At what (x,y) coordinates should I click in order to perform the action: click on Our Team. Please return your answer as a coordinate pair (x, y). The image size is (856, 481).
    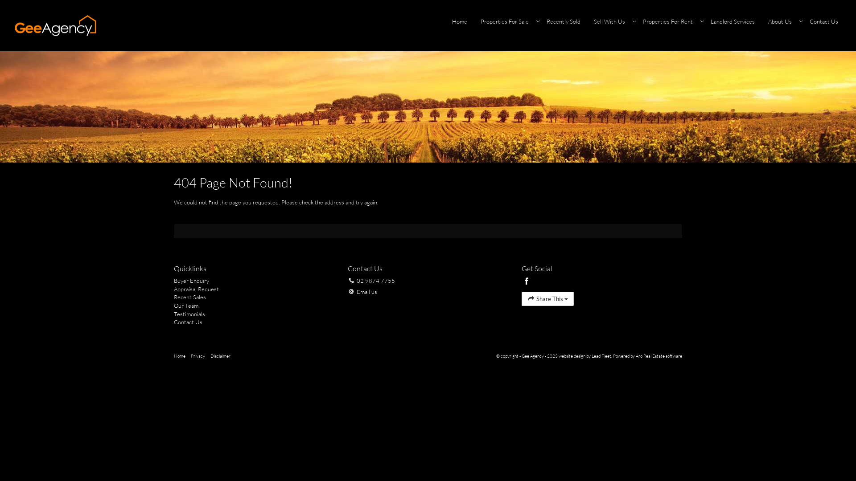
    Looking at the image, I should click on (254, 306).